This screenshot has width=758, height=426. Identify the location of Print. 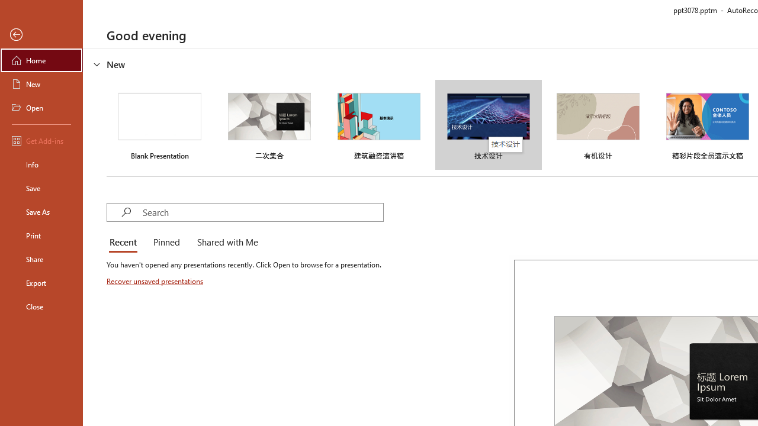
(41, 235).